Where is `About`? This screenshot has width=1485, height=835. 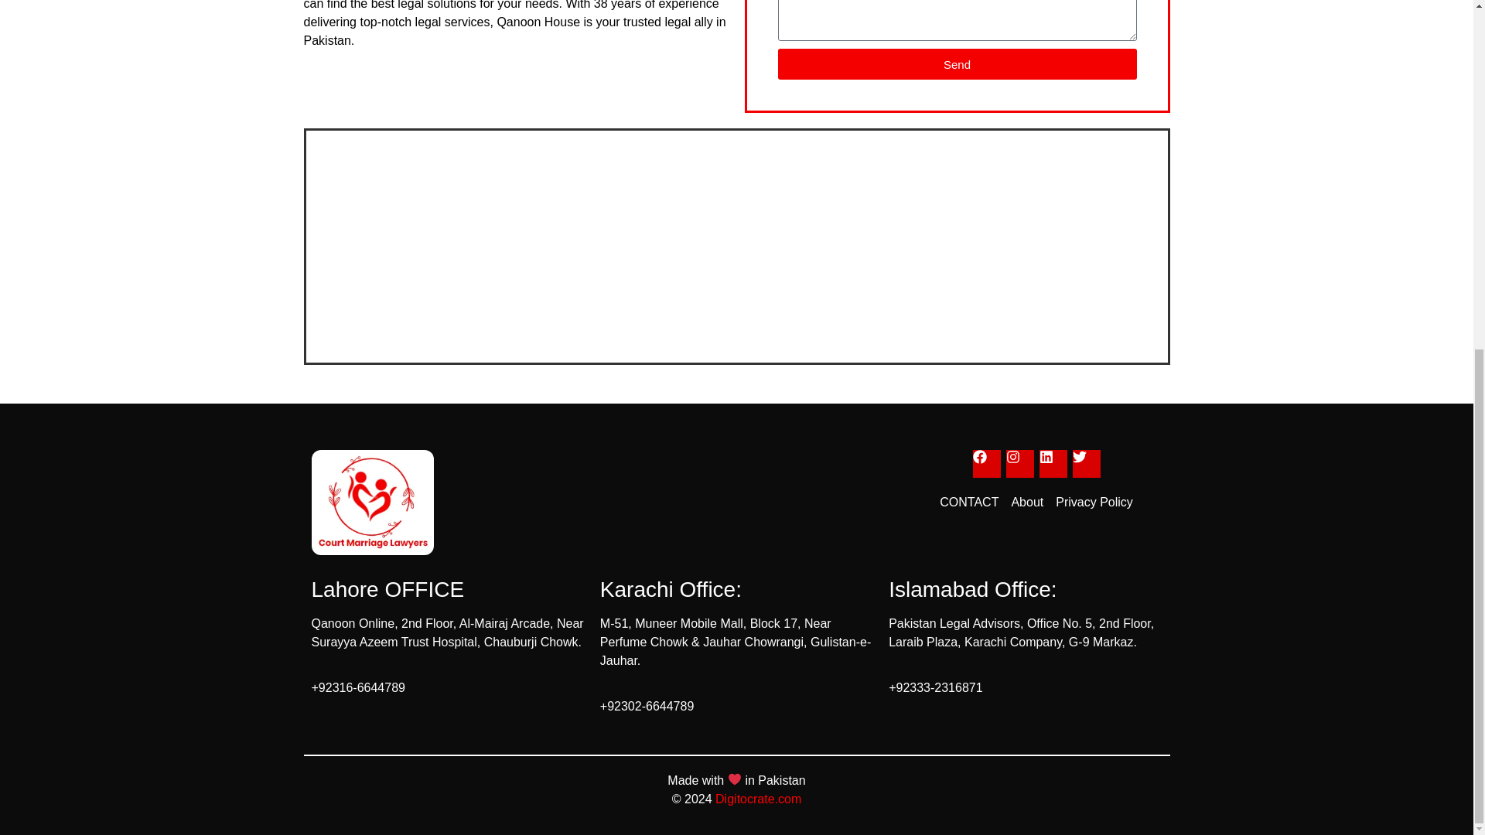 About is located at coordinates (1027, 503).